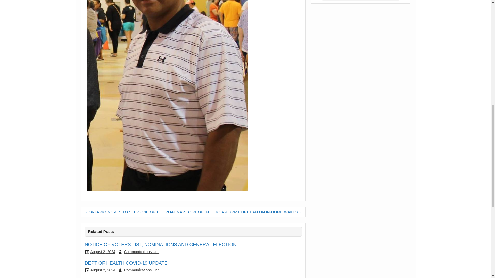  Describe the element at coordinates (103, 270) in the screenshot. I see `10:39 AM` at that location.